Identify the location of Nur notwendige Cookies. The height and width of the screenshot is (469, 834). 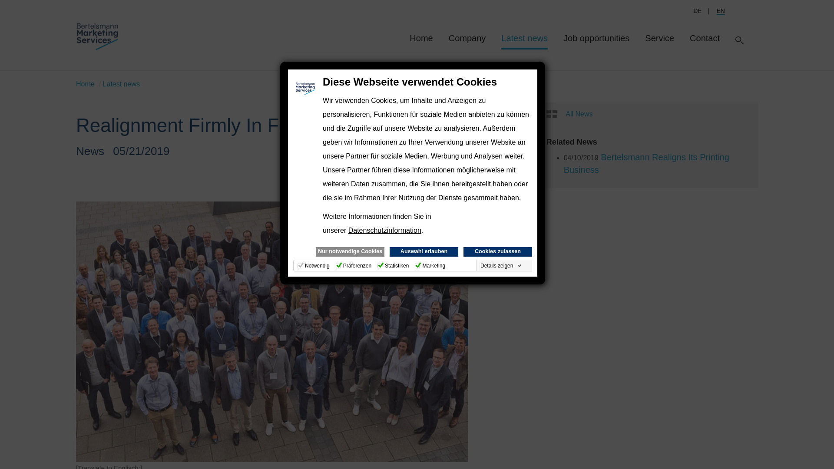
(350, 252).